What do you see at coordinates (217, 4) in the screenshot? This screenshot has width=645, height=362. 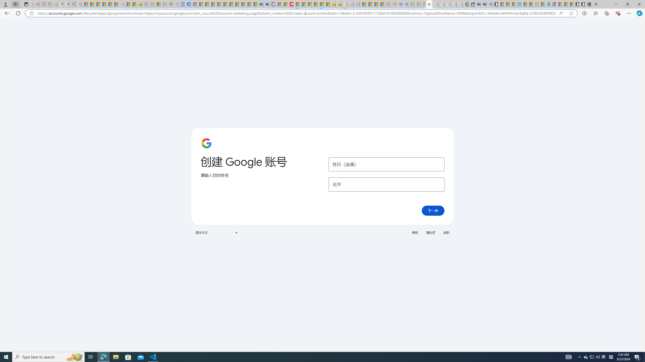 I see `Climate Damage Becomes Too Severe To Reverse` at bounding box center [217, 4].